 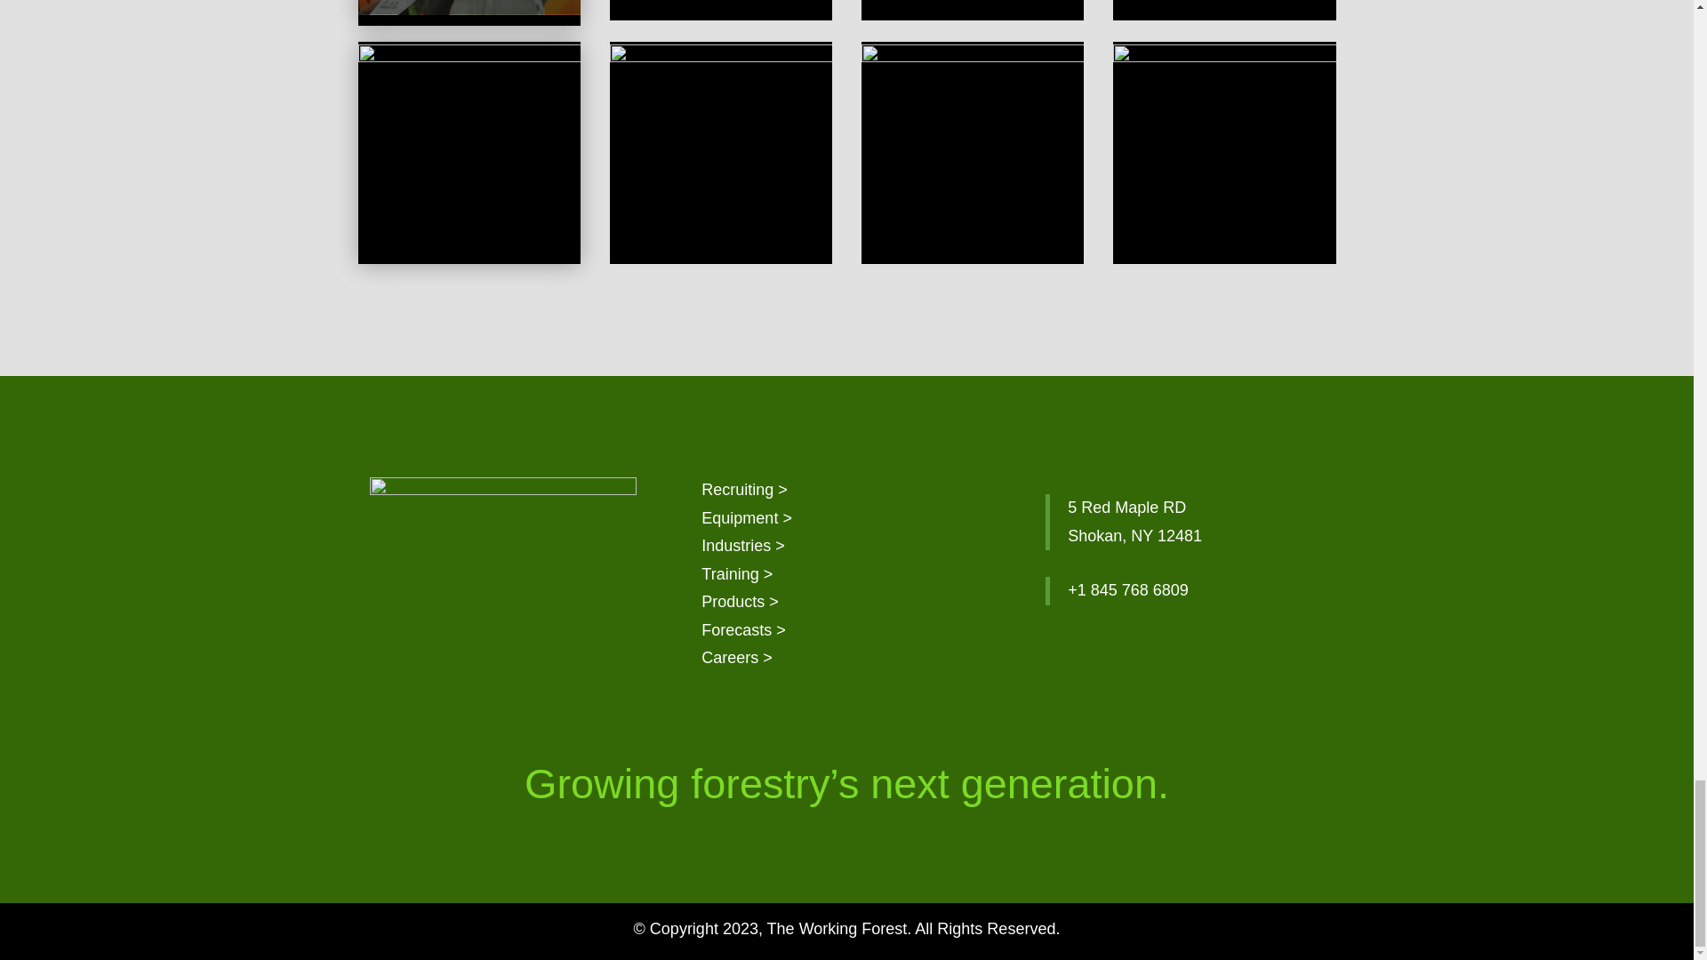 What do you see at coordinates (747, 517) in the screenshot?
I see `Equipment Information` at bounding box center [747, 517].